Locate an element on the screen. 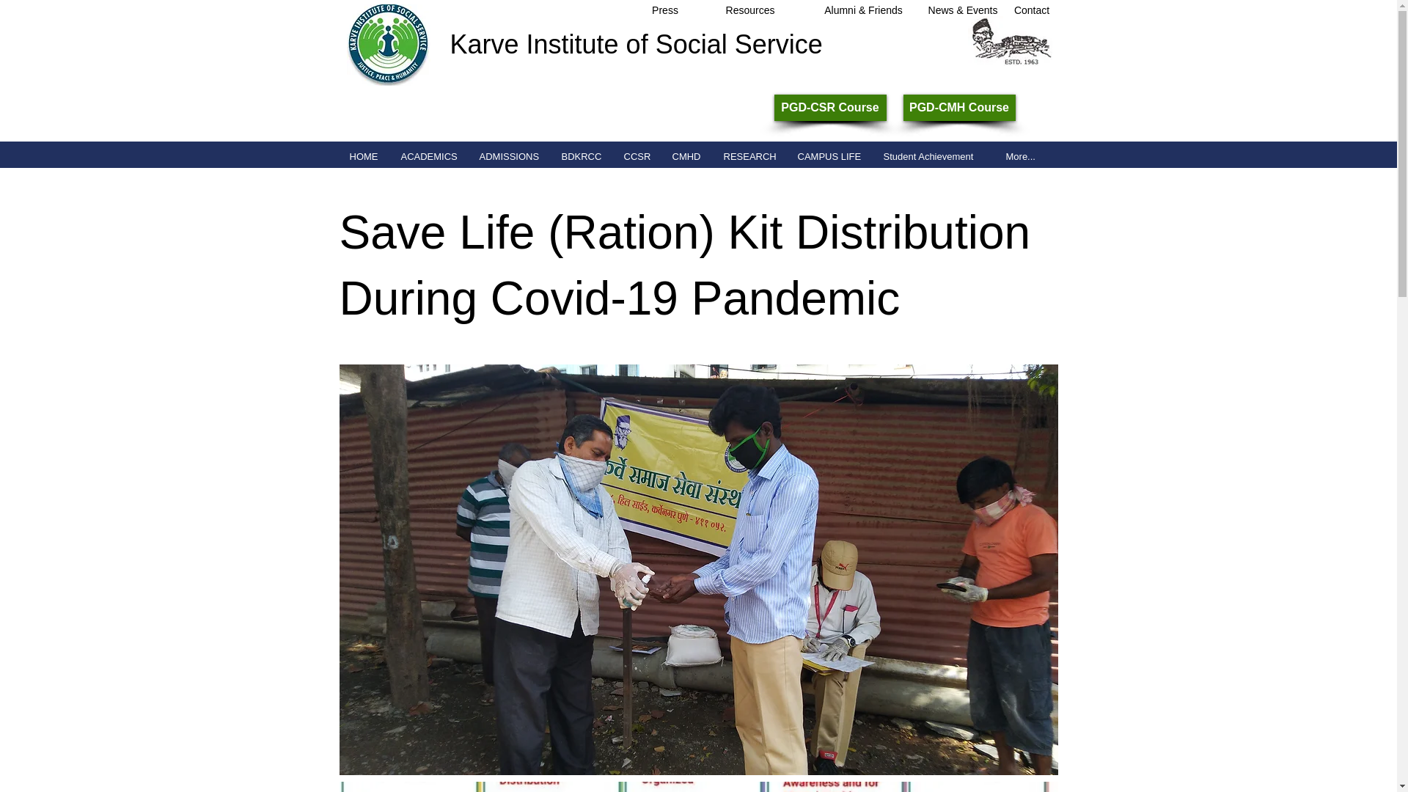  CMHD is located at coordinates (685, 155).